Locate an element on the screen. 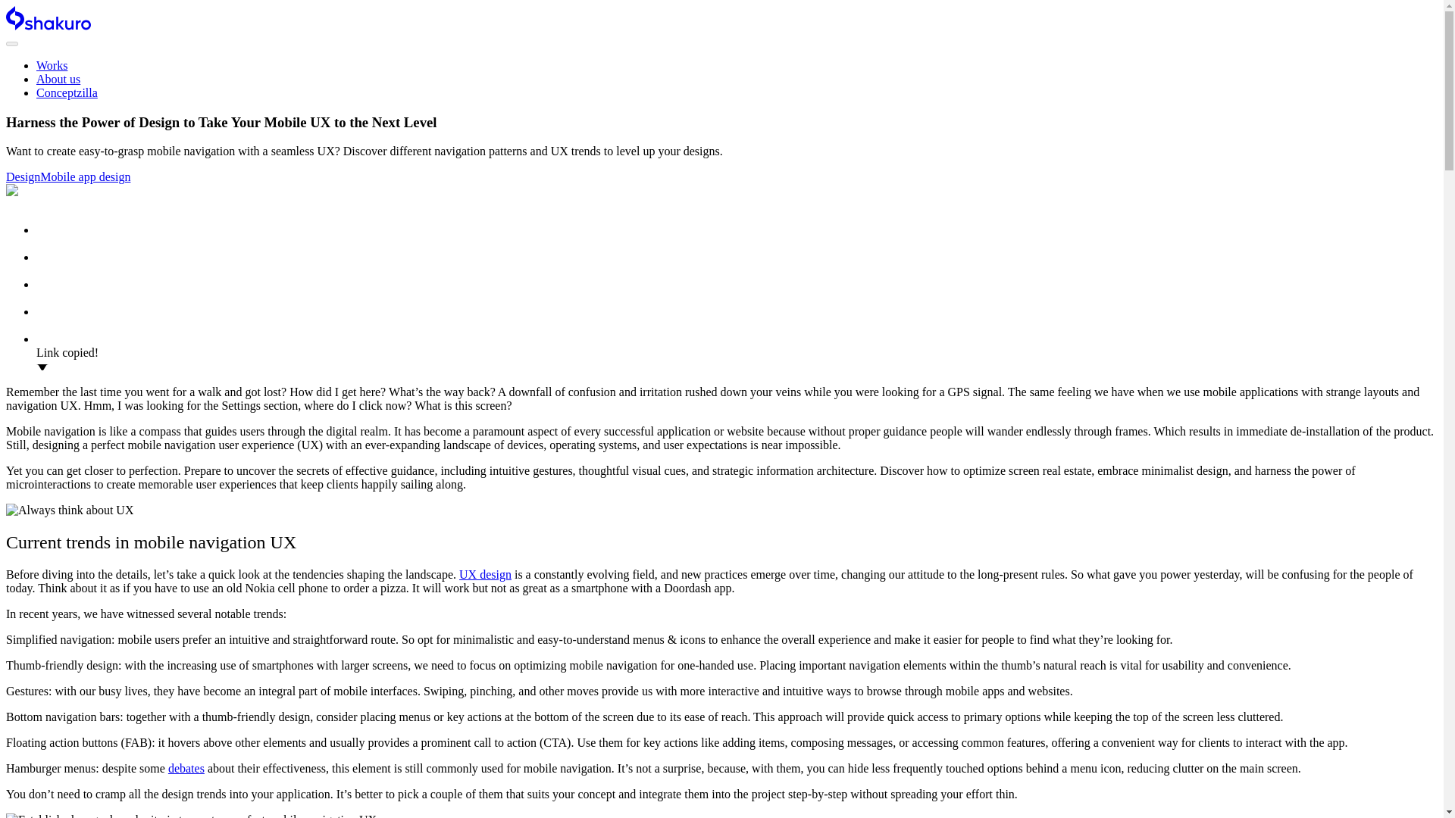  UX design is located at coordinates (485, 574).